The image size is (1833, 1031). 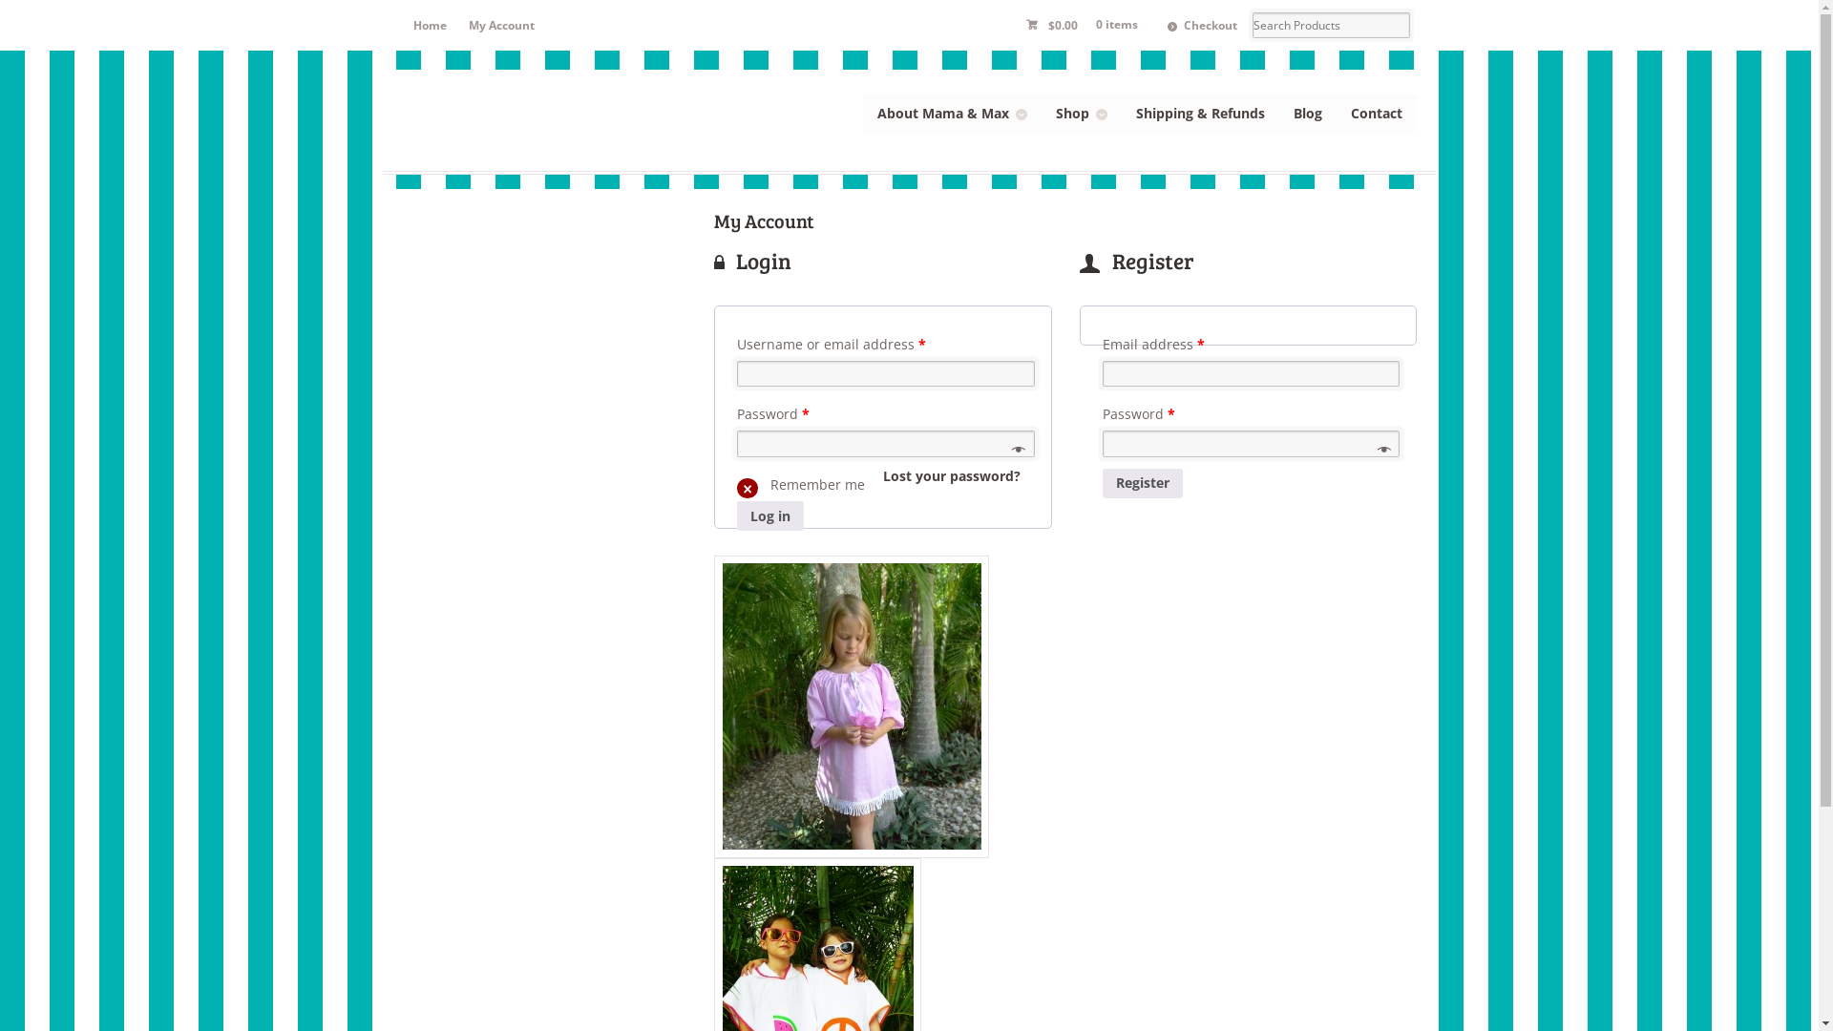 I want to click on Checkout, so click(x=1202, y=25).